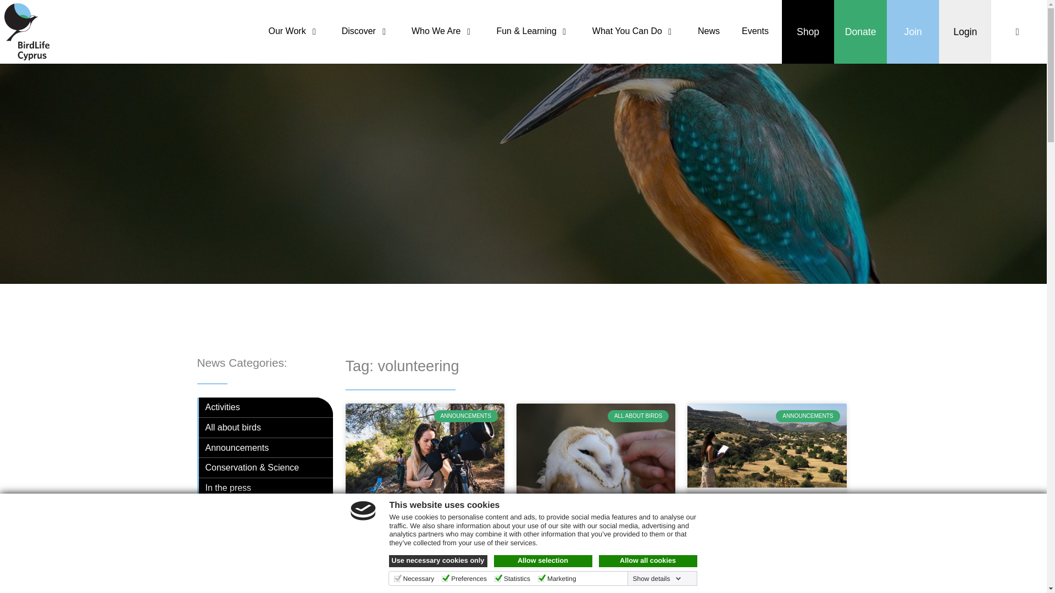  I want to click on Use necessary cookies only, so click(438, 561).